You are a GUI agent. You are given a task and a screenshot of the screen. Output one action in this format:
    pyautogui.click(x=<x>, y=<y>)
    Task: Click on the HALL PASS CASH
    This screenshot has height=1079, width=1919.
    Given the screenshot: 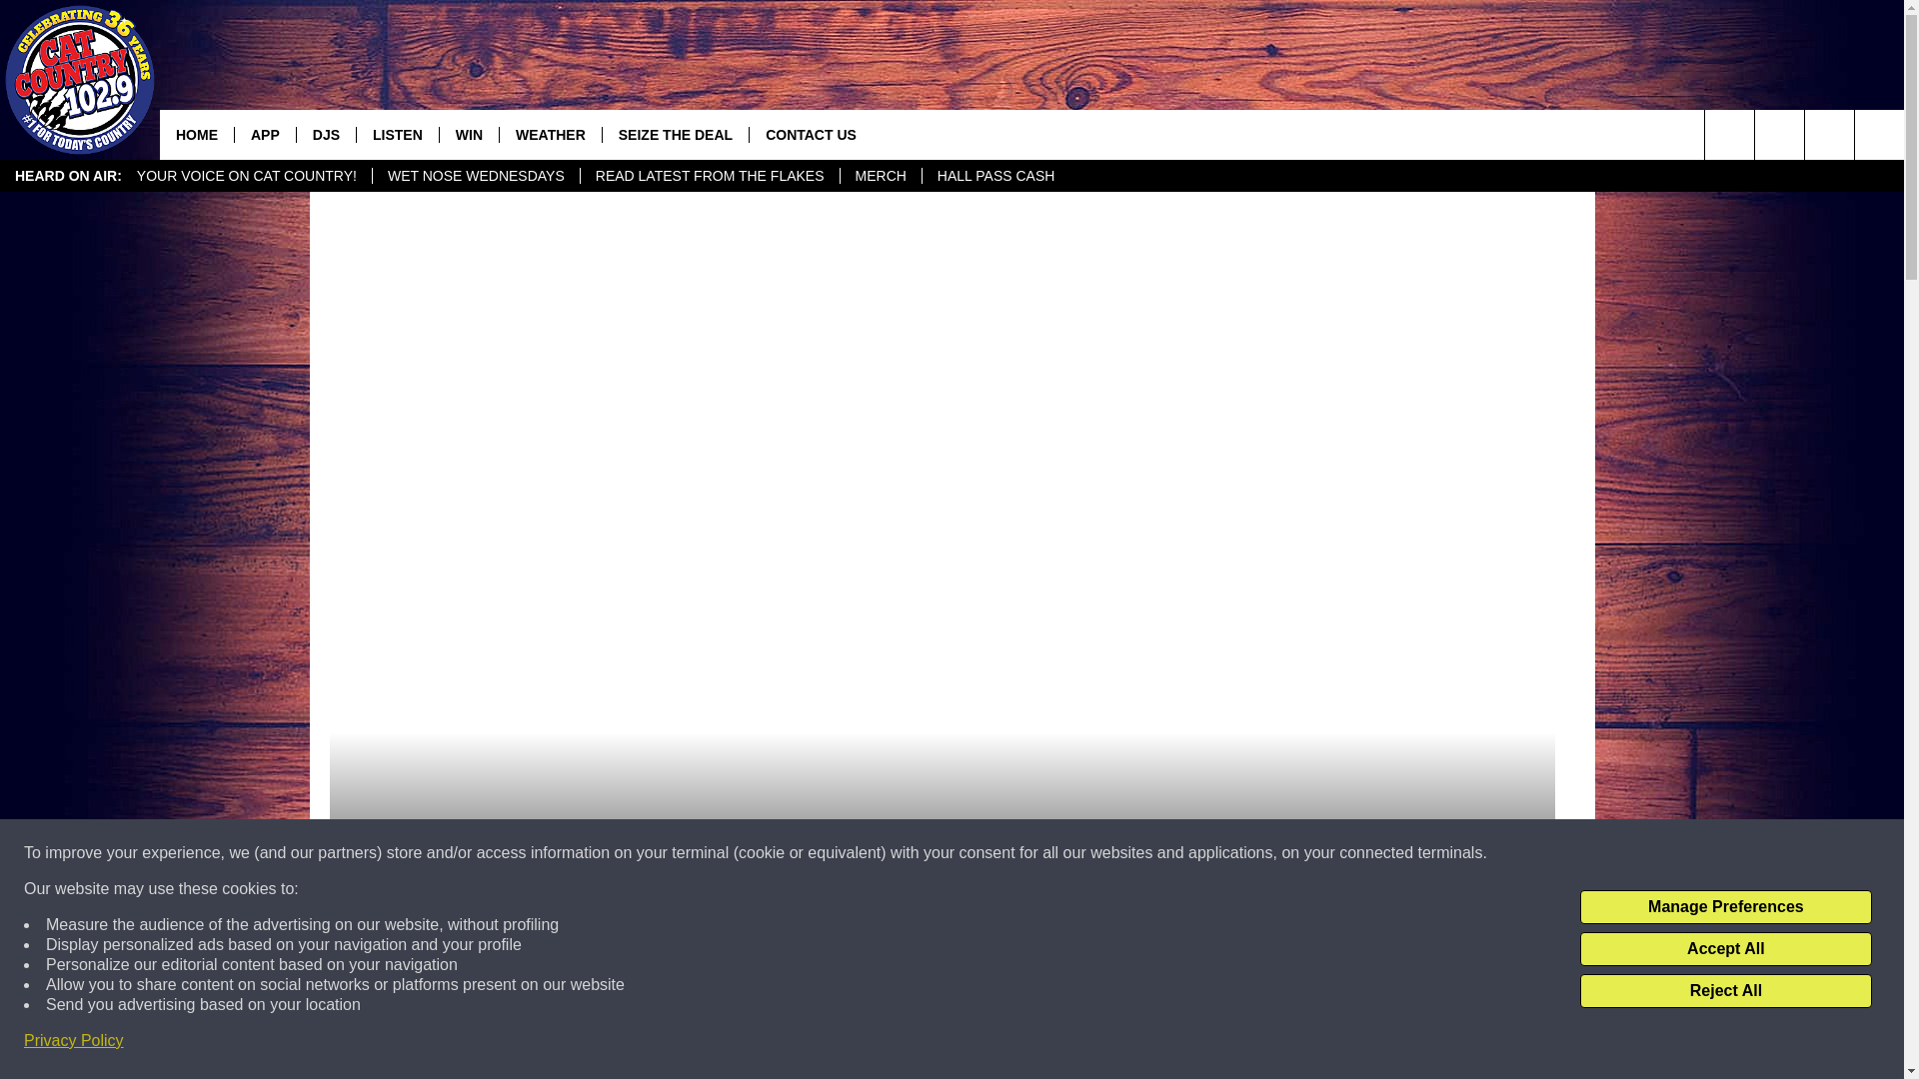 What is the action you would take?
    pyautogui.click(x=995, y=176)
    